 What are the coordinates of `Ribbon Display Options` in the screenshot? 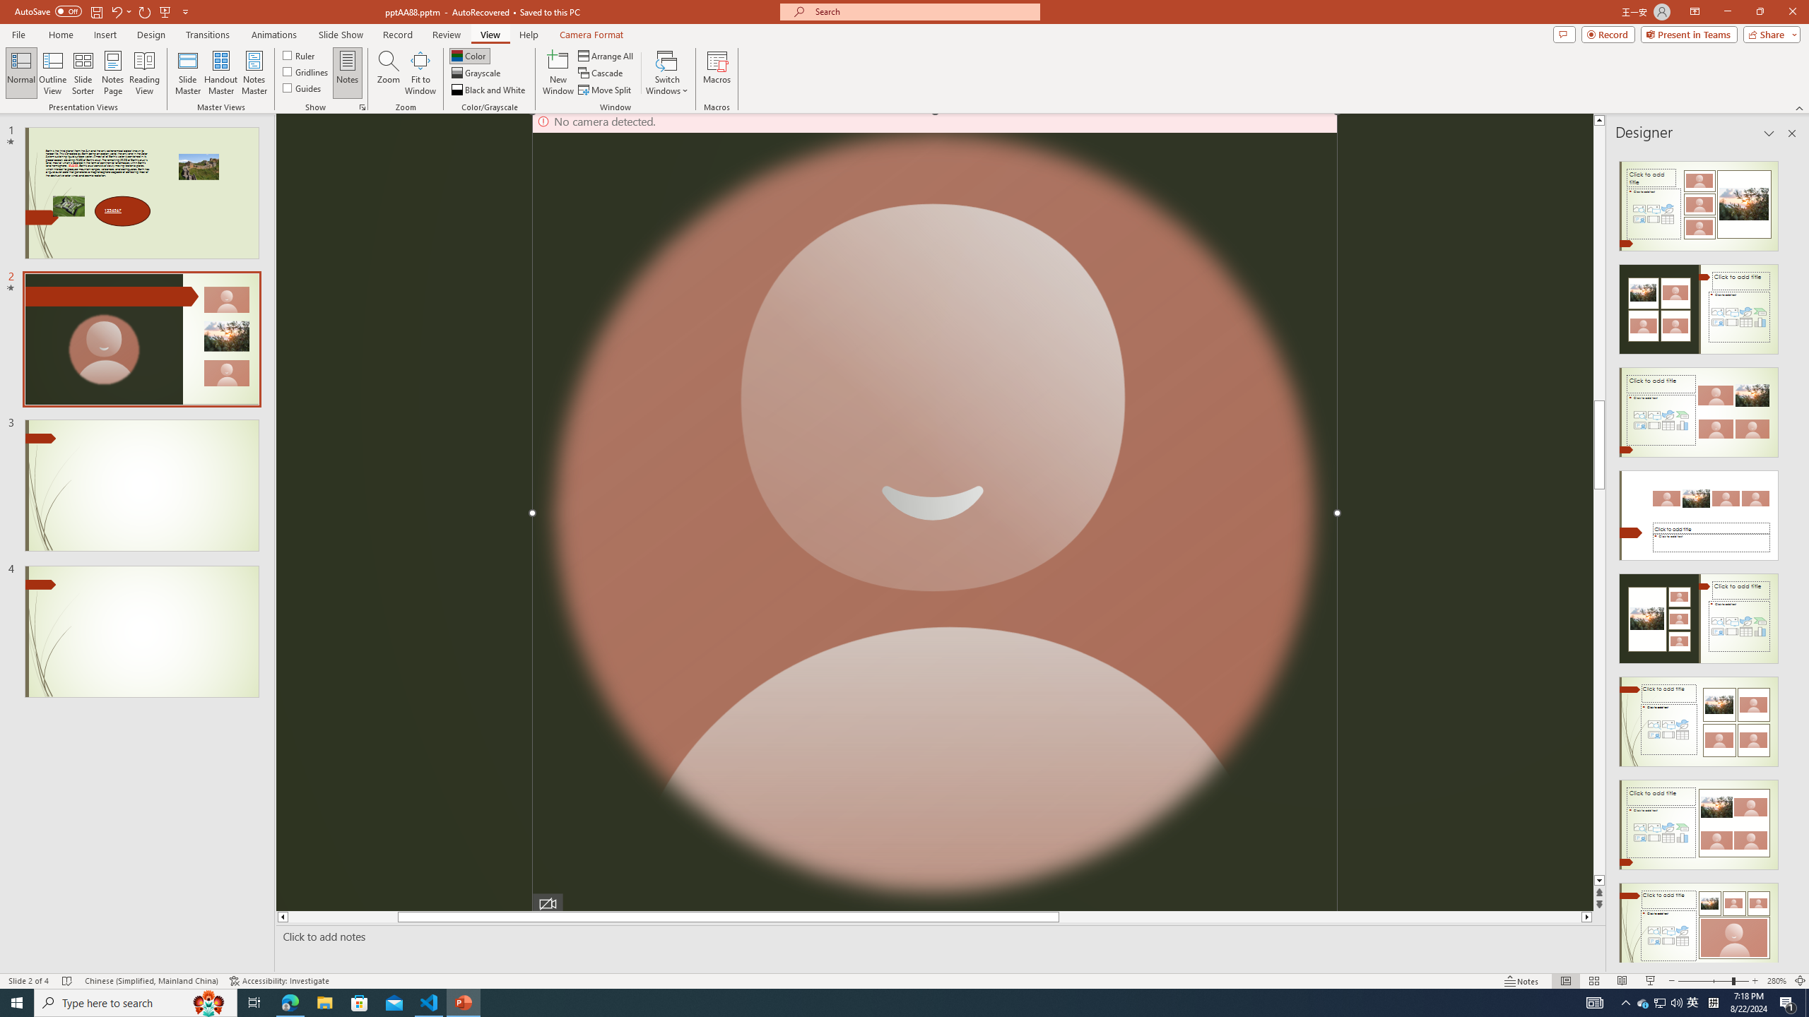 It's located at (1695, 12).